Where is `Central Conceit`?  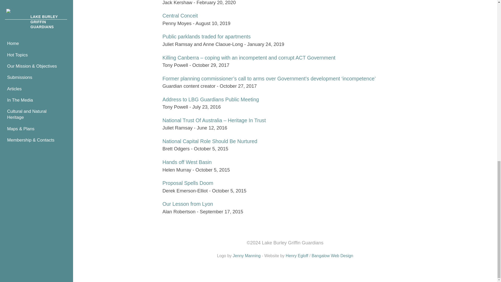
Central Conceit is located at coordinates (180, 16).